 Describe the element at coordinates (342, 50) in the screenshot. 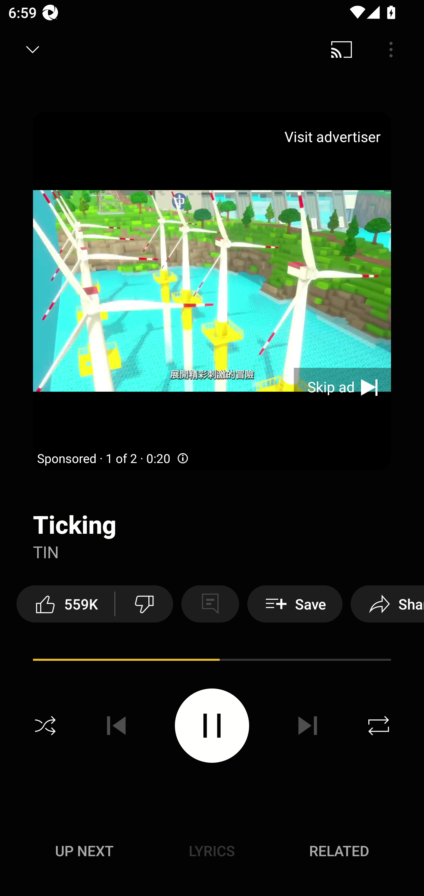

I see `Cast. Disconnected` at that location.